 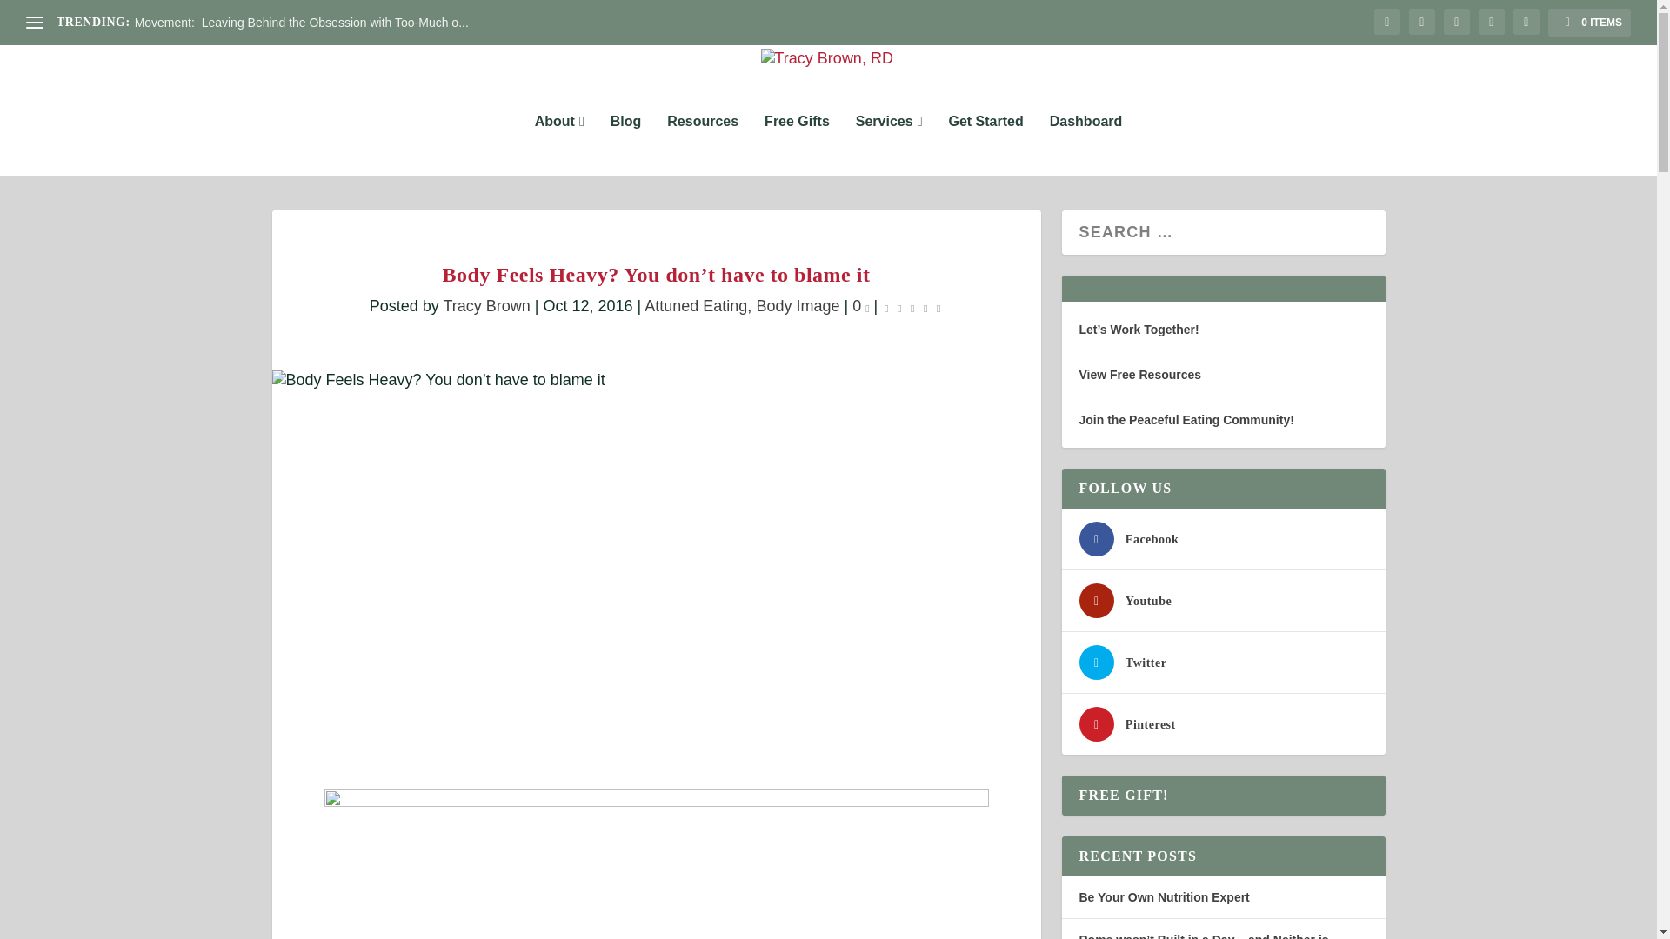 I want to click on Free Gifts, so click(x=797, y=144).